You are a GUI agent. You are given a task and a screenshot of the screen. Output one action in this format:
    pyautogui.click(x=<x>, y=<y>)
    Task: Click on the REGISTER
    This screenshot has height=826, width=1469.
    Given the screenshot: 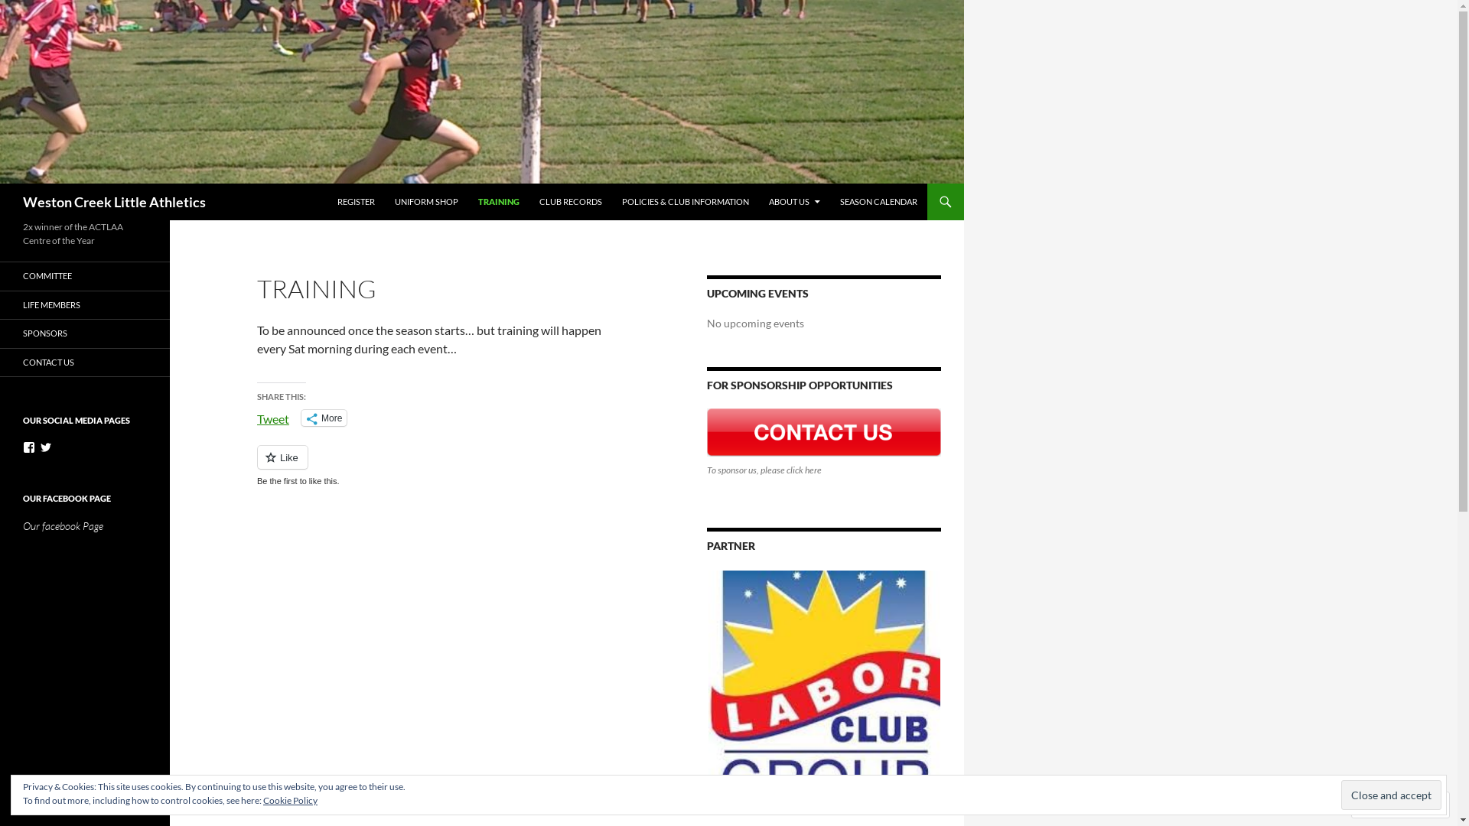 What is the action you would take?
    pyautogui.click(x=357, y=202)
    